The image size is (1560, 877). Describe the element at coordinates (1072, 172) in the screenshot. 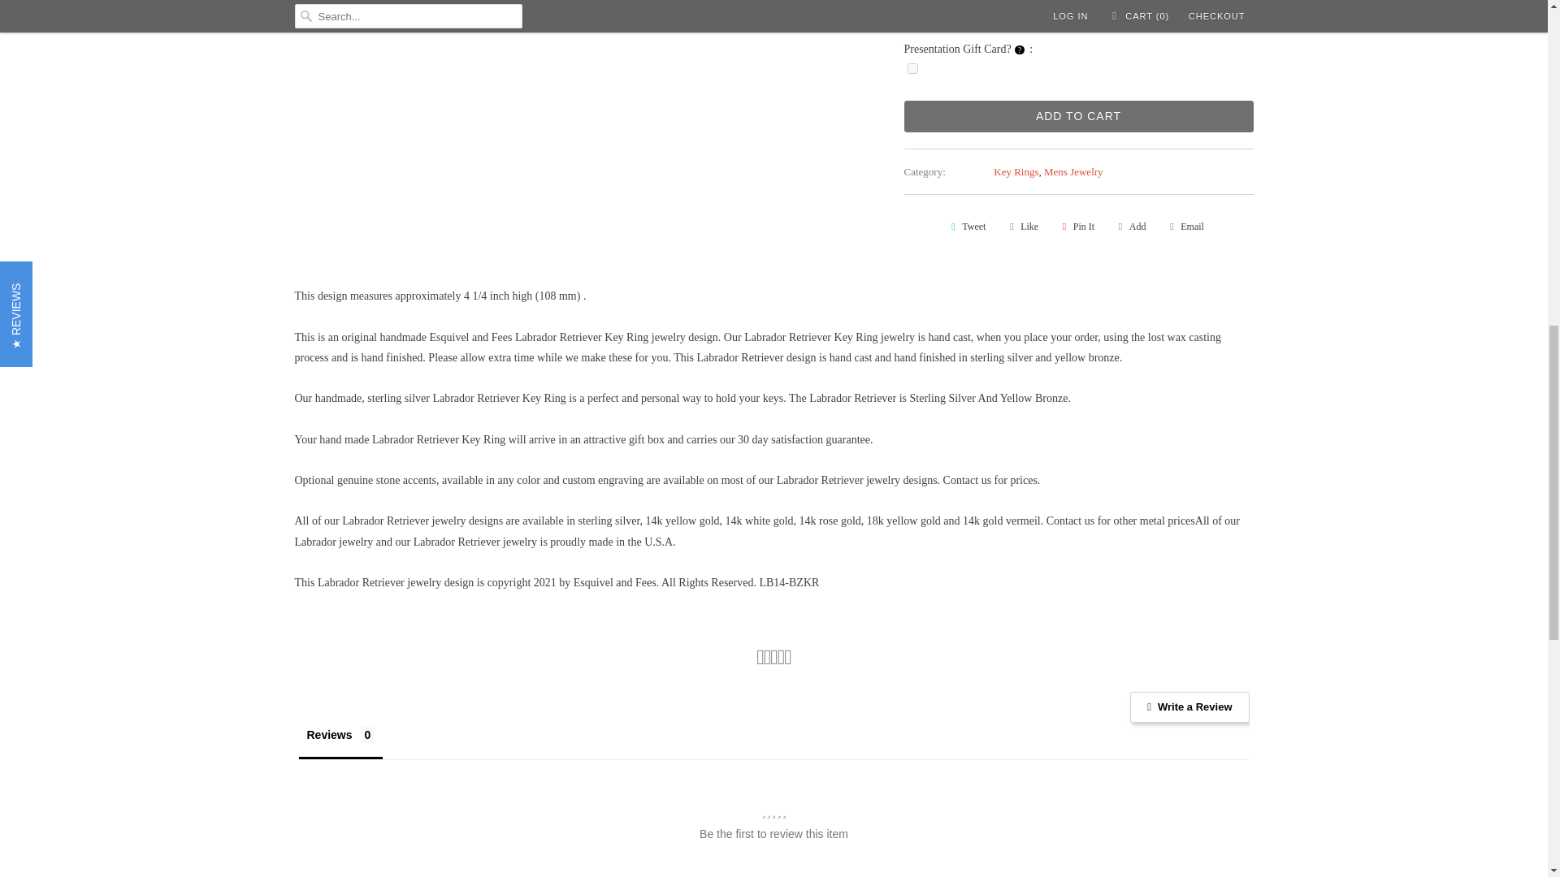

I see `Products tagged Mens Jewelry` at that location.